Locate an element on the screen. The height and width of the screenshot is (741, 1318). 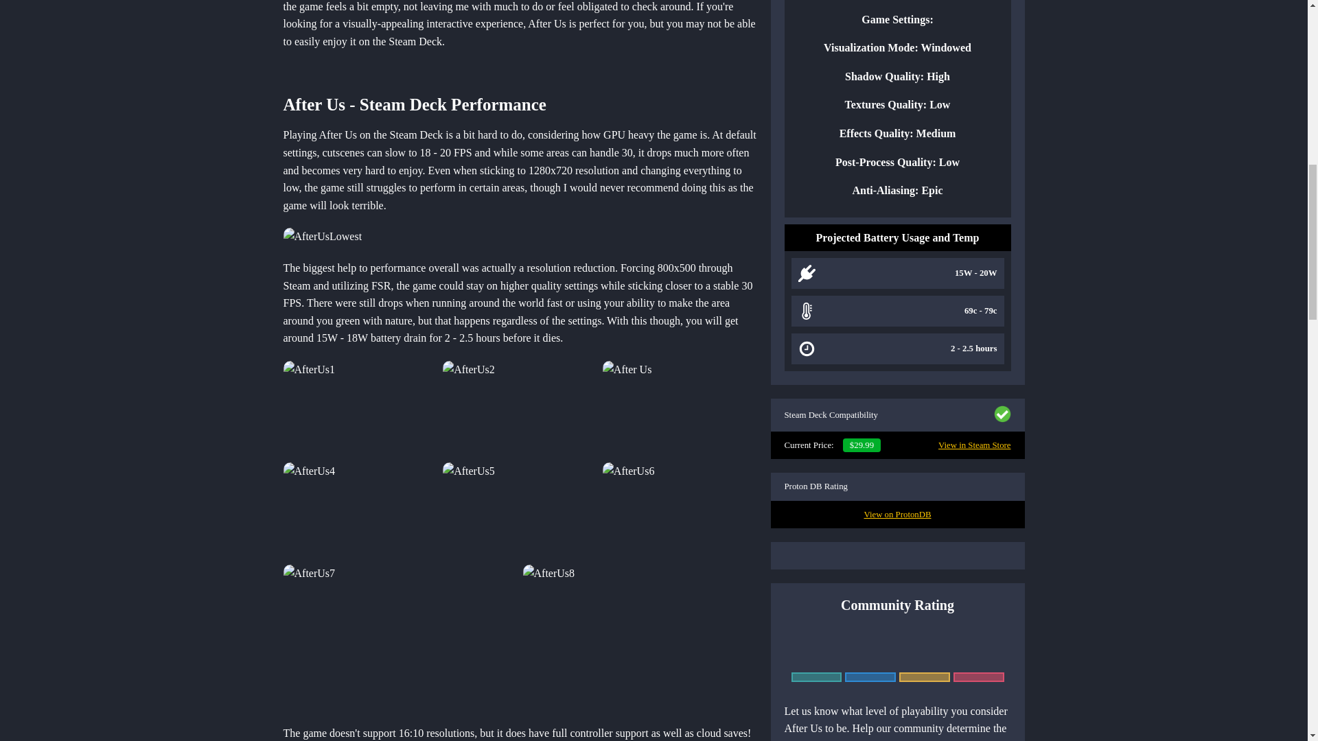
After Us 9 is located at coordinates (640, 637).